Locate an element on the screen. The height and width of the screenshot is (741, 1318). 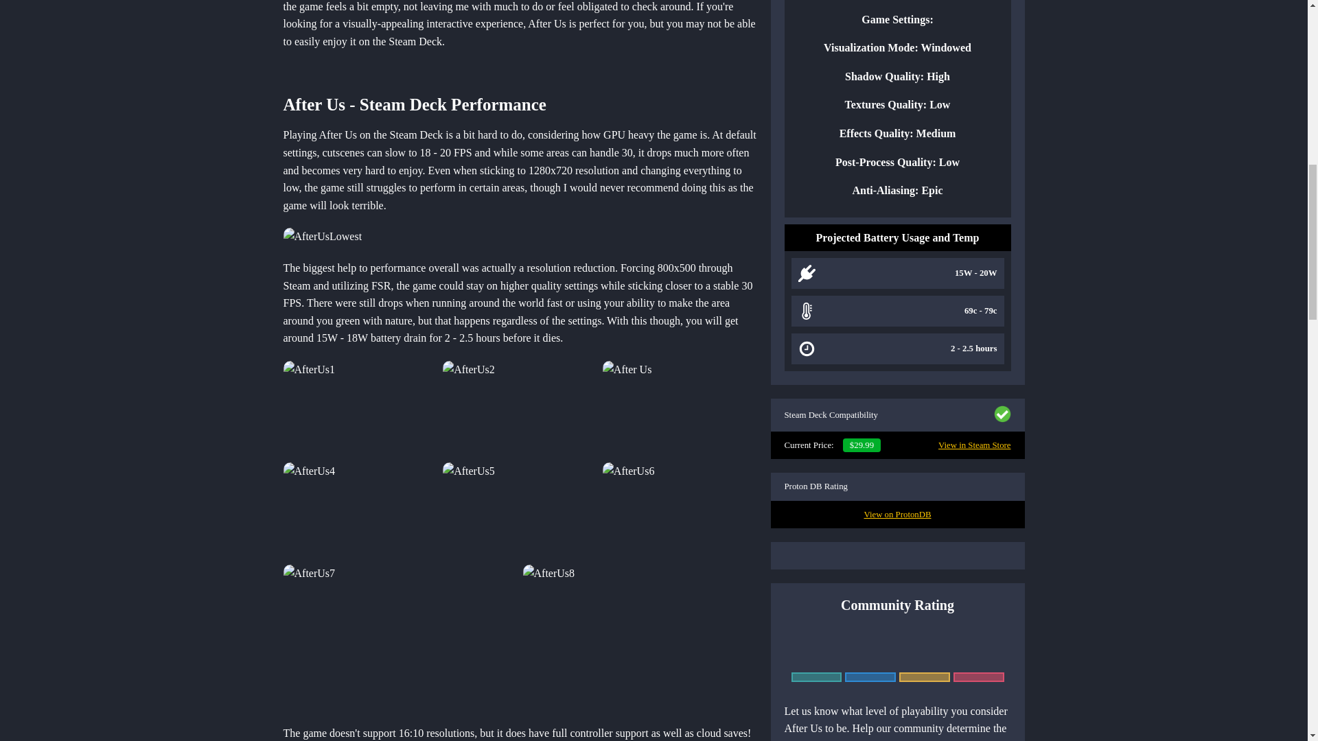
After Us 9 is located at coordinates (640, 637).